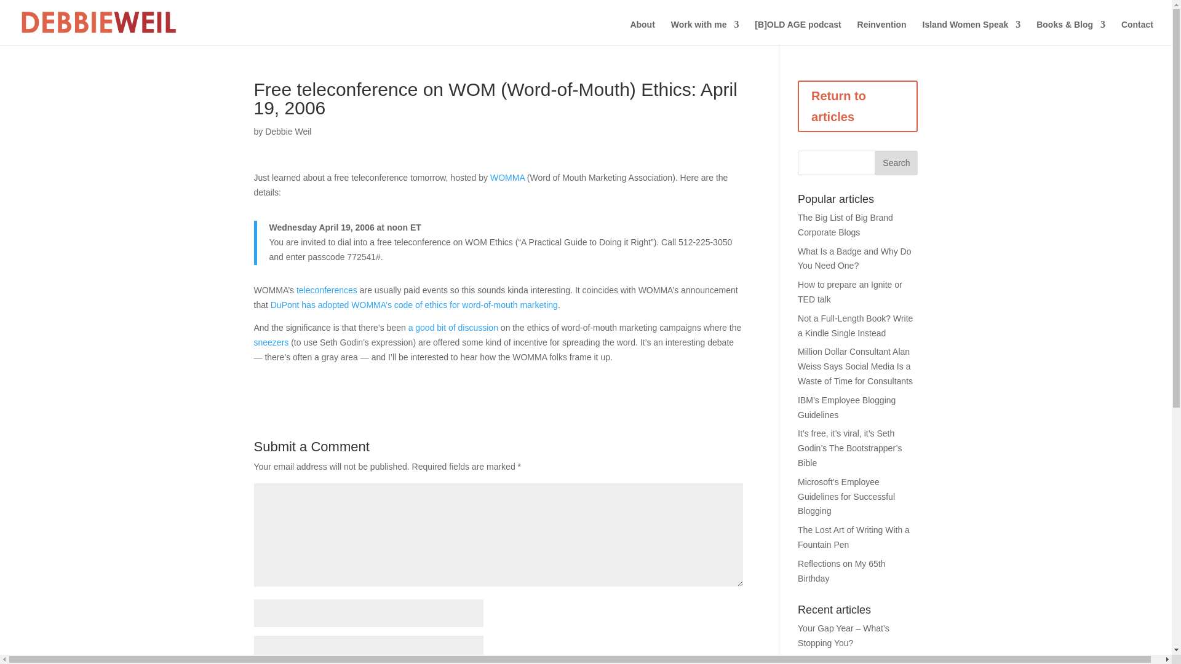  Describe the element at coordinates (642, 33) in the screenshot. I see `About` at that location.